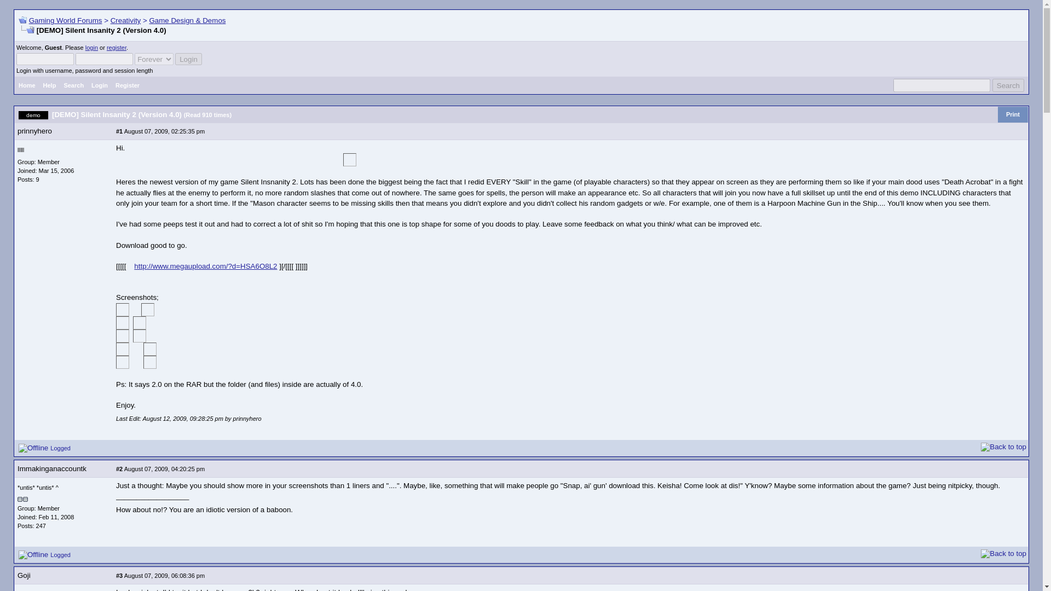  I want to click on Login, so click(188, 59).